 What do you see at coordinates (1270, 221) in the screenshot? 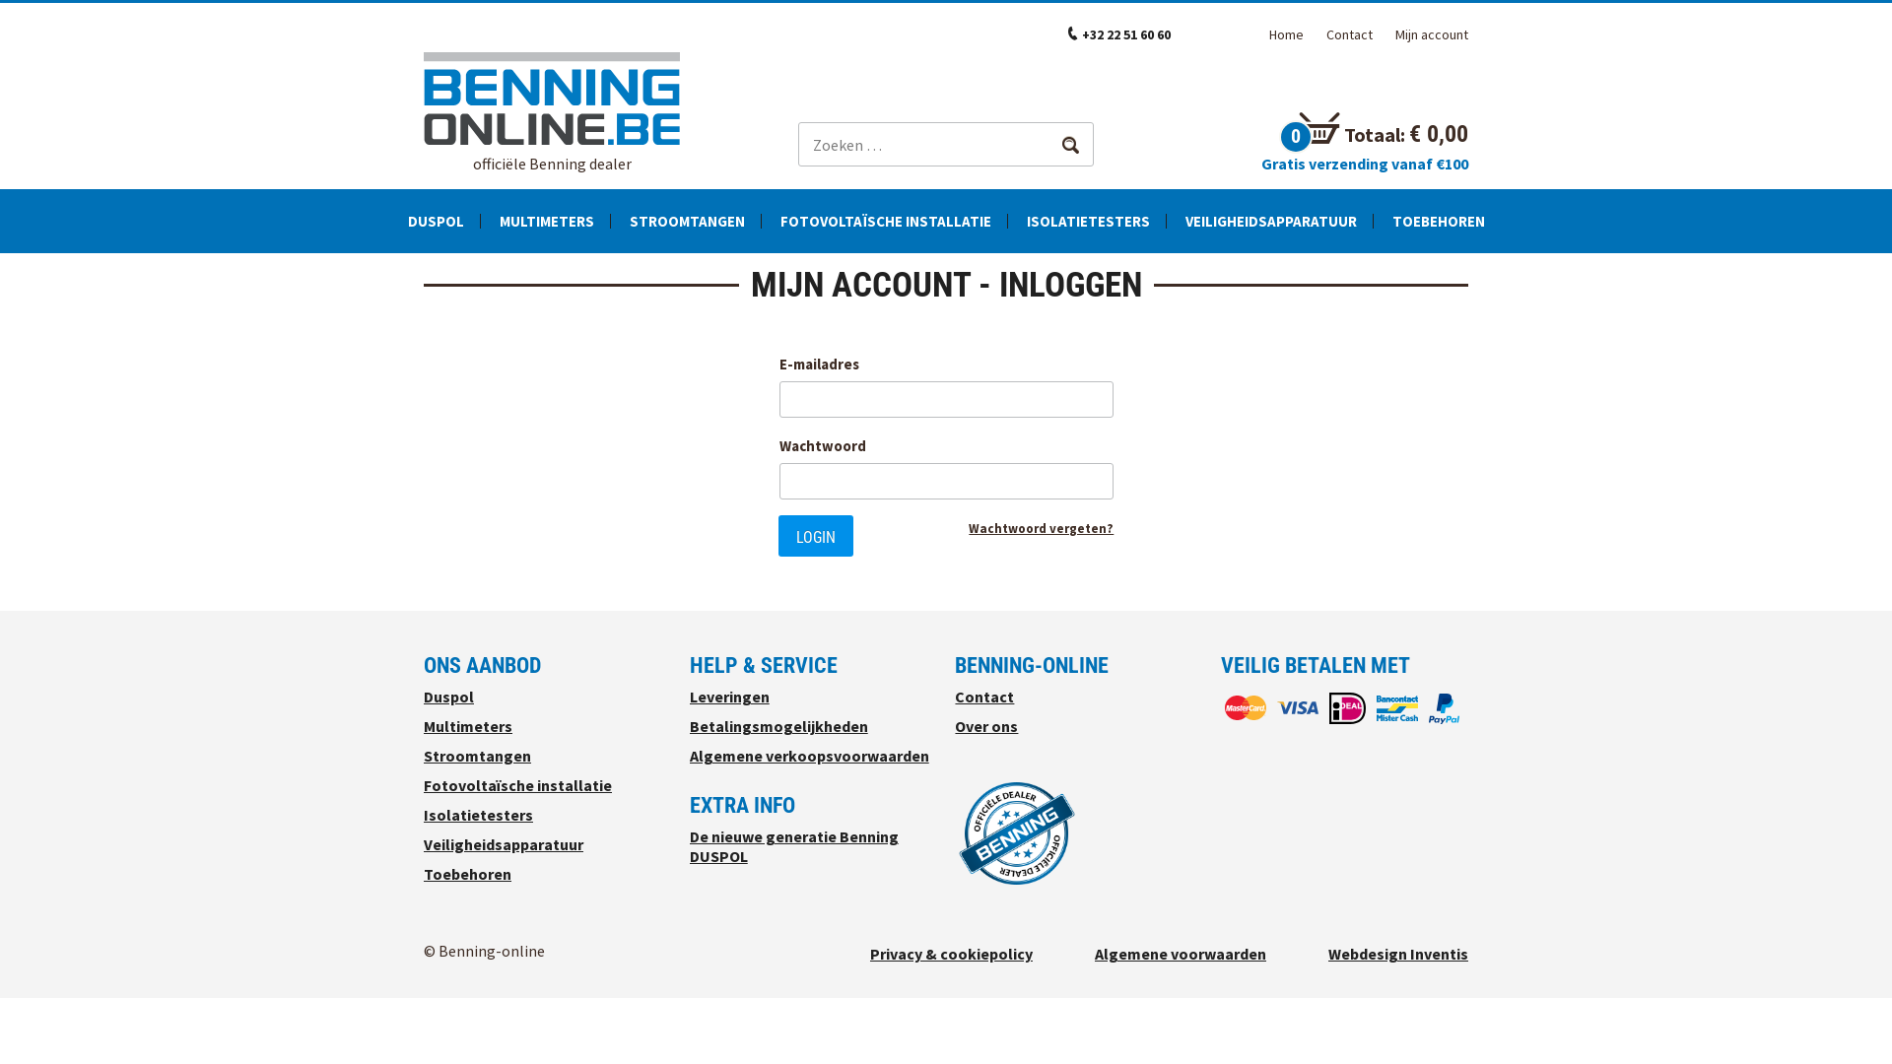
I see `VEILIGHEIDSAPPARATUUR` at bounding box center [1270, 221].